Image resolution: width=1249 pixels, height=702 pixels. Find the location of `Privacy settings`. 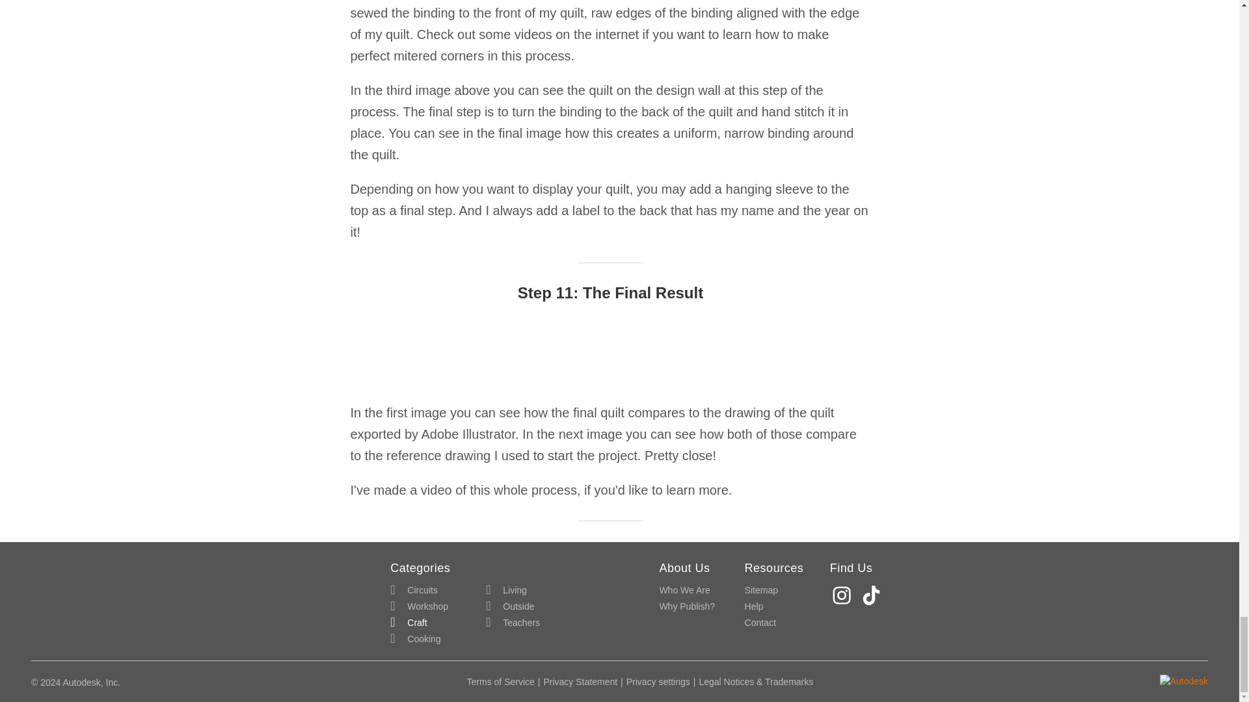

Privacy settings is located at coordinates (658, 681).